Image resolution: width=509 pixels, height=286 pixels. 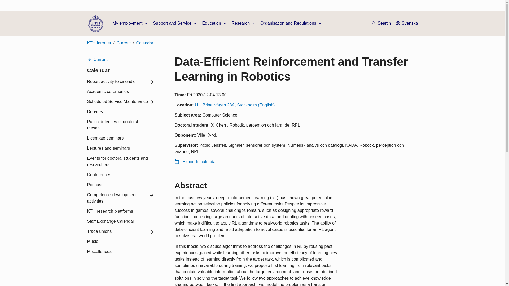 What do you see at coordinates (130, 23) in the screenshot?
I see `My employment` at bounding box center [130, 23].